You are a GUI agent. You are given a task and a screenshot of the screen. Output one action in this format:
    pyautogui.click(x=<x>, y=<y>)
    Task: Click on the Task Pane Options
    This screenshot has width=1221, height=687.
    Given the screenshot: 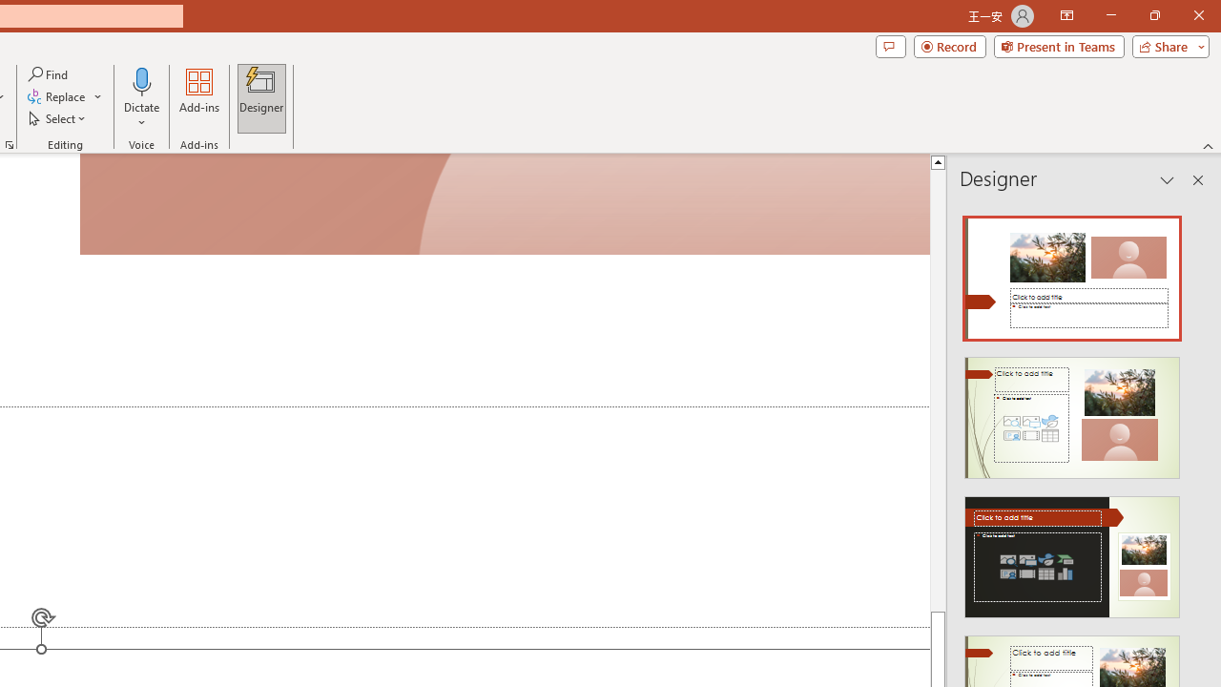 What is the action you would take?
    pyautogui.click(x=1168, y=179)
    